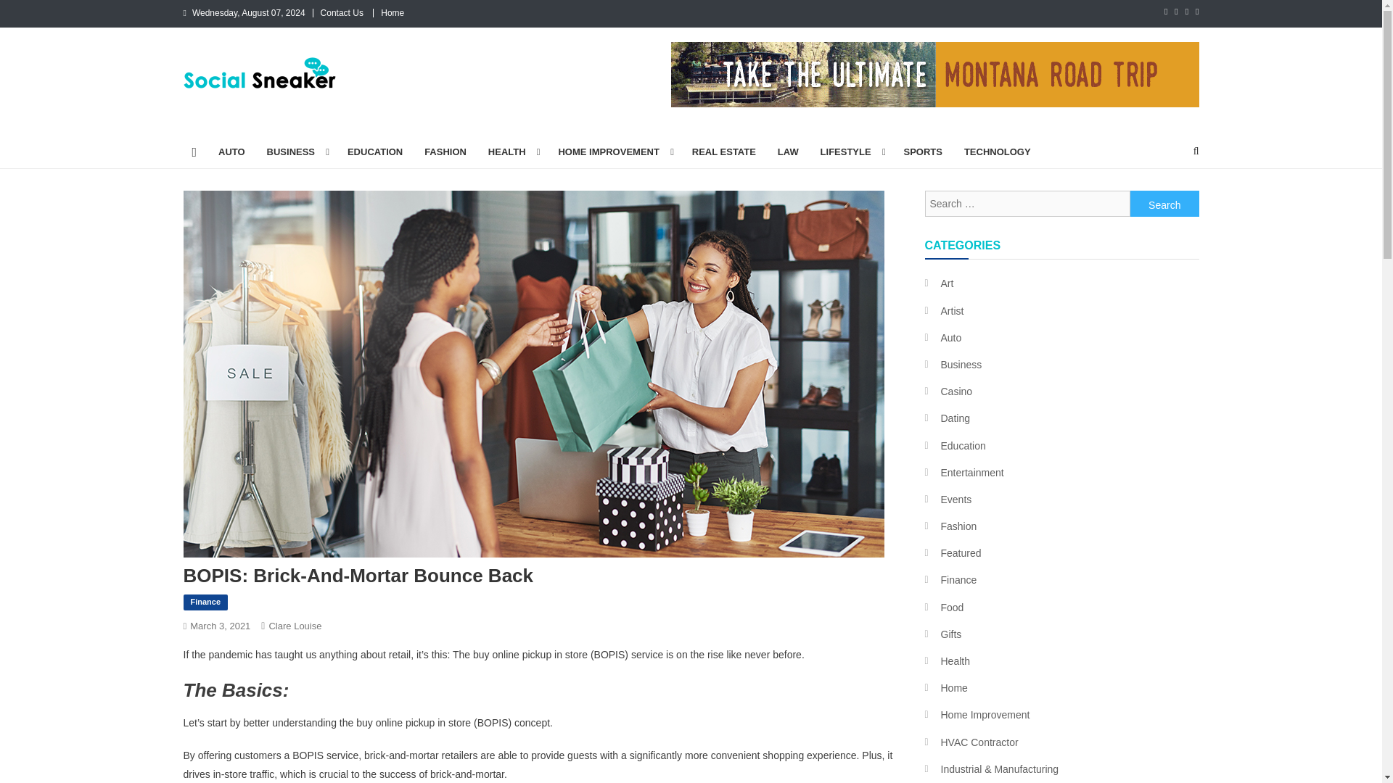  I want to click on Finance, so click(205, 602).